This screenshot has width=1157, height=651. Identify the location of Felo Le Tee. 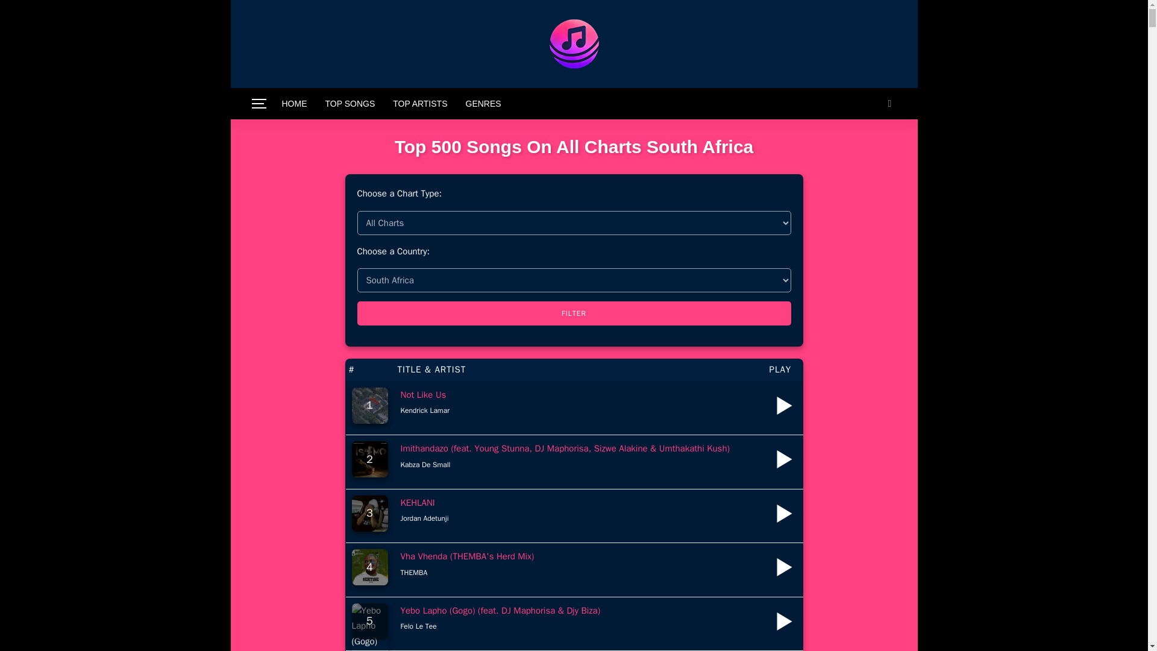
(418, 626).